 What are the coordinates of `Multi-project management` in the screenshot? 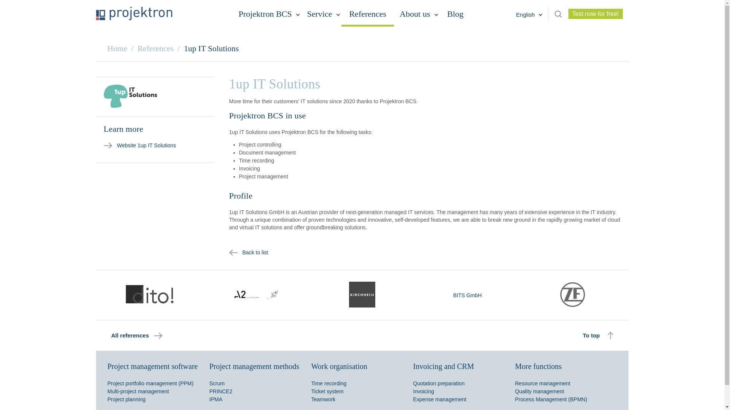 It's located at (138, 391).